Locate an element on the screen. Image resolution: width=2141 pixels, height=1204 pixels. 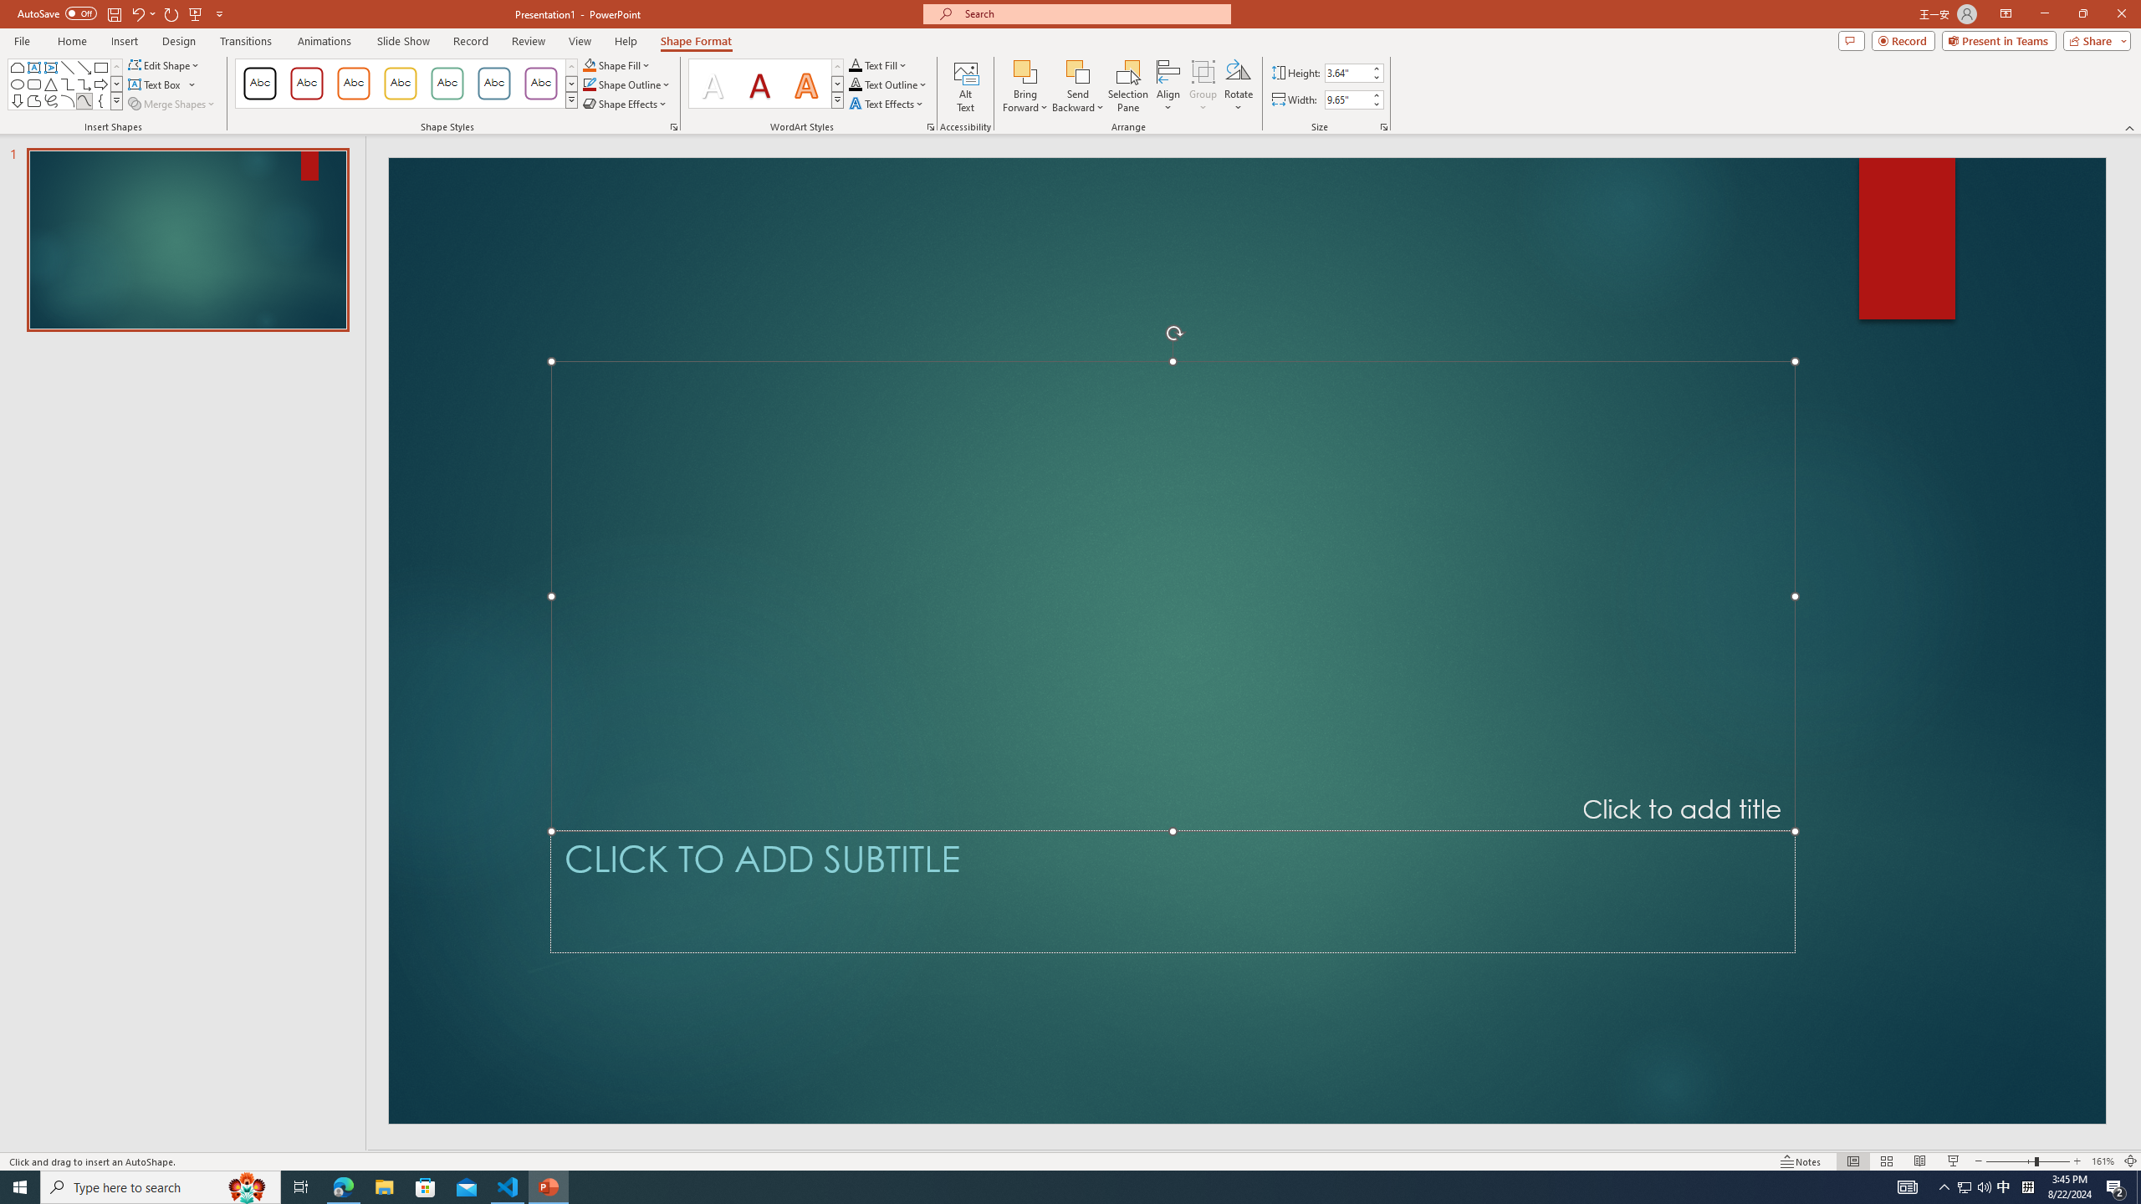
Ribbon Display Options is located at coordinates (2006, 14).